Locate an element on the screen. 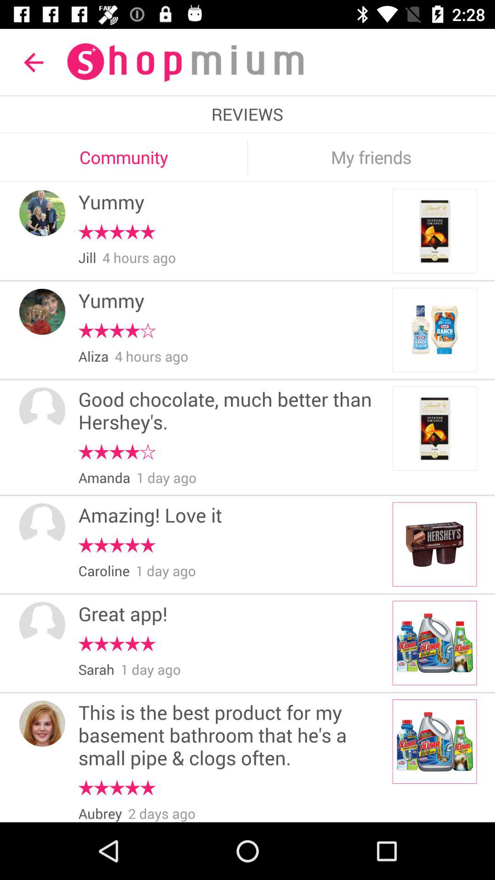 This screenshot has width=495, height=880. select the profile image in the second block is located at coordinates (42, 312).